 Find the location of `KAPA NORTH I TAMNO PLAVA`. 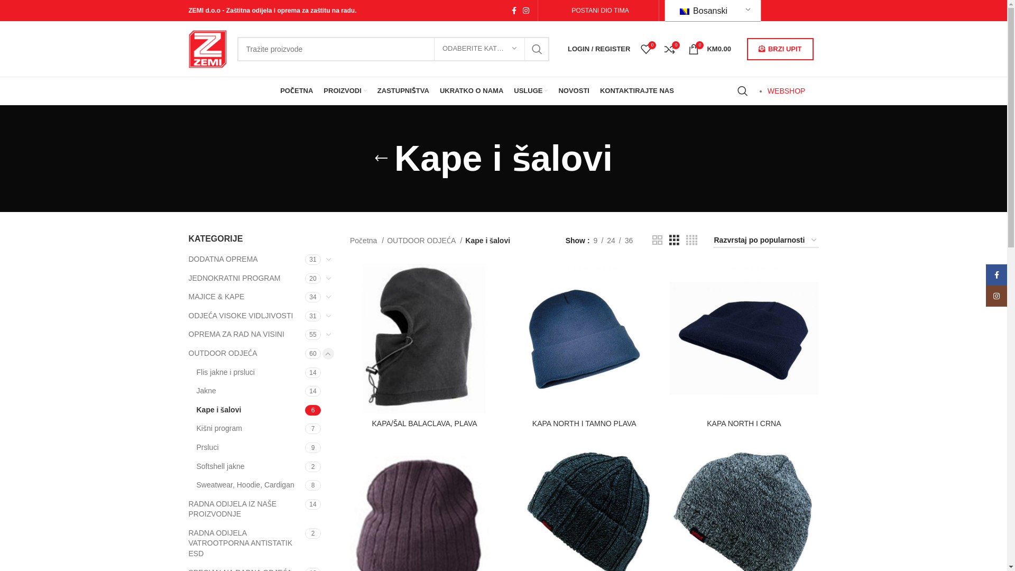

KAPA NORTH I TAMNO PLAVA is located at coordinates (585, 423).